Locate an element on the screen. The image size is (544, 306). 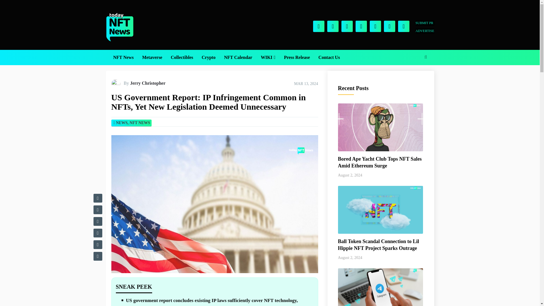
View all posts in News is located at coordinates (121, 122).